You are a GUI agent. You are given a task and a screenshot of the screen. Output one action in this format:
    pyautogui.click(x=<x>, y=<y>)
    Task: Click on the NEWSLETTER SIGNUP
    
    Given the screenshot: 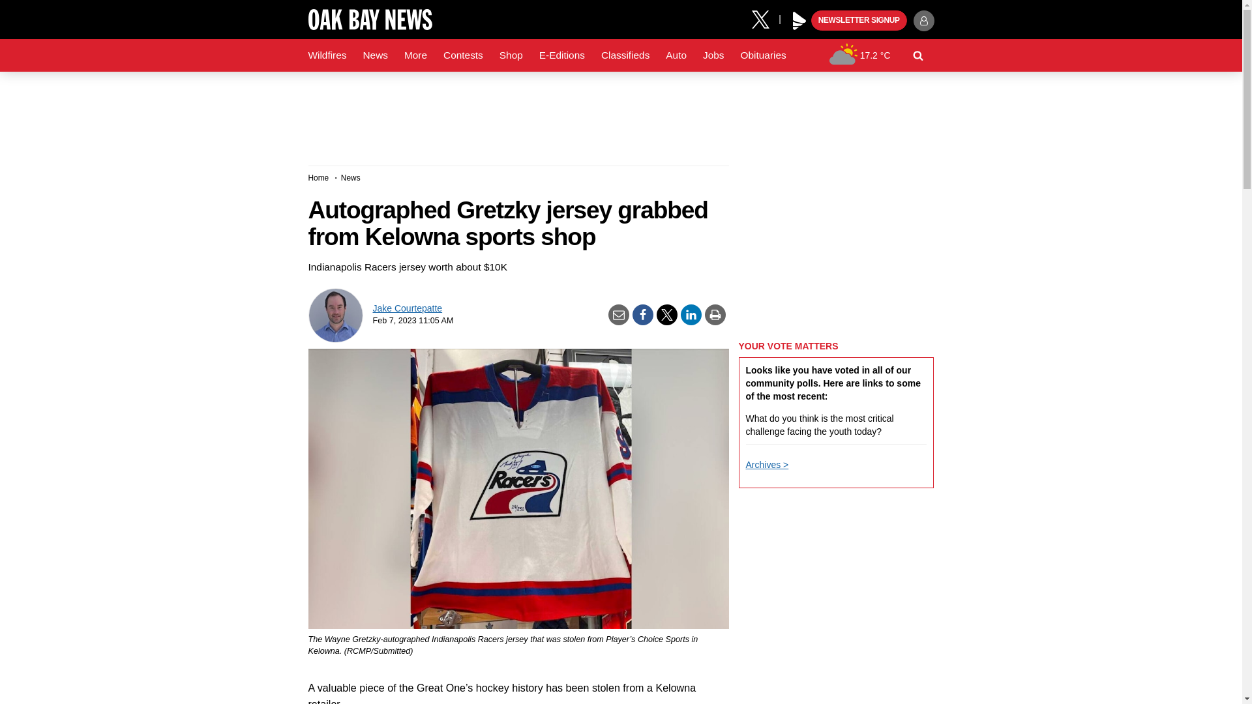 What is the action you would take?
    pyautogui.click(x=859, y=21)
    